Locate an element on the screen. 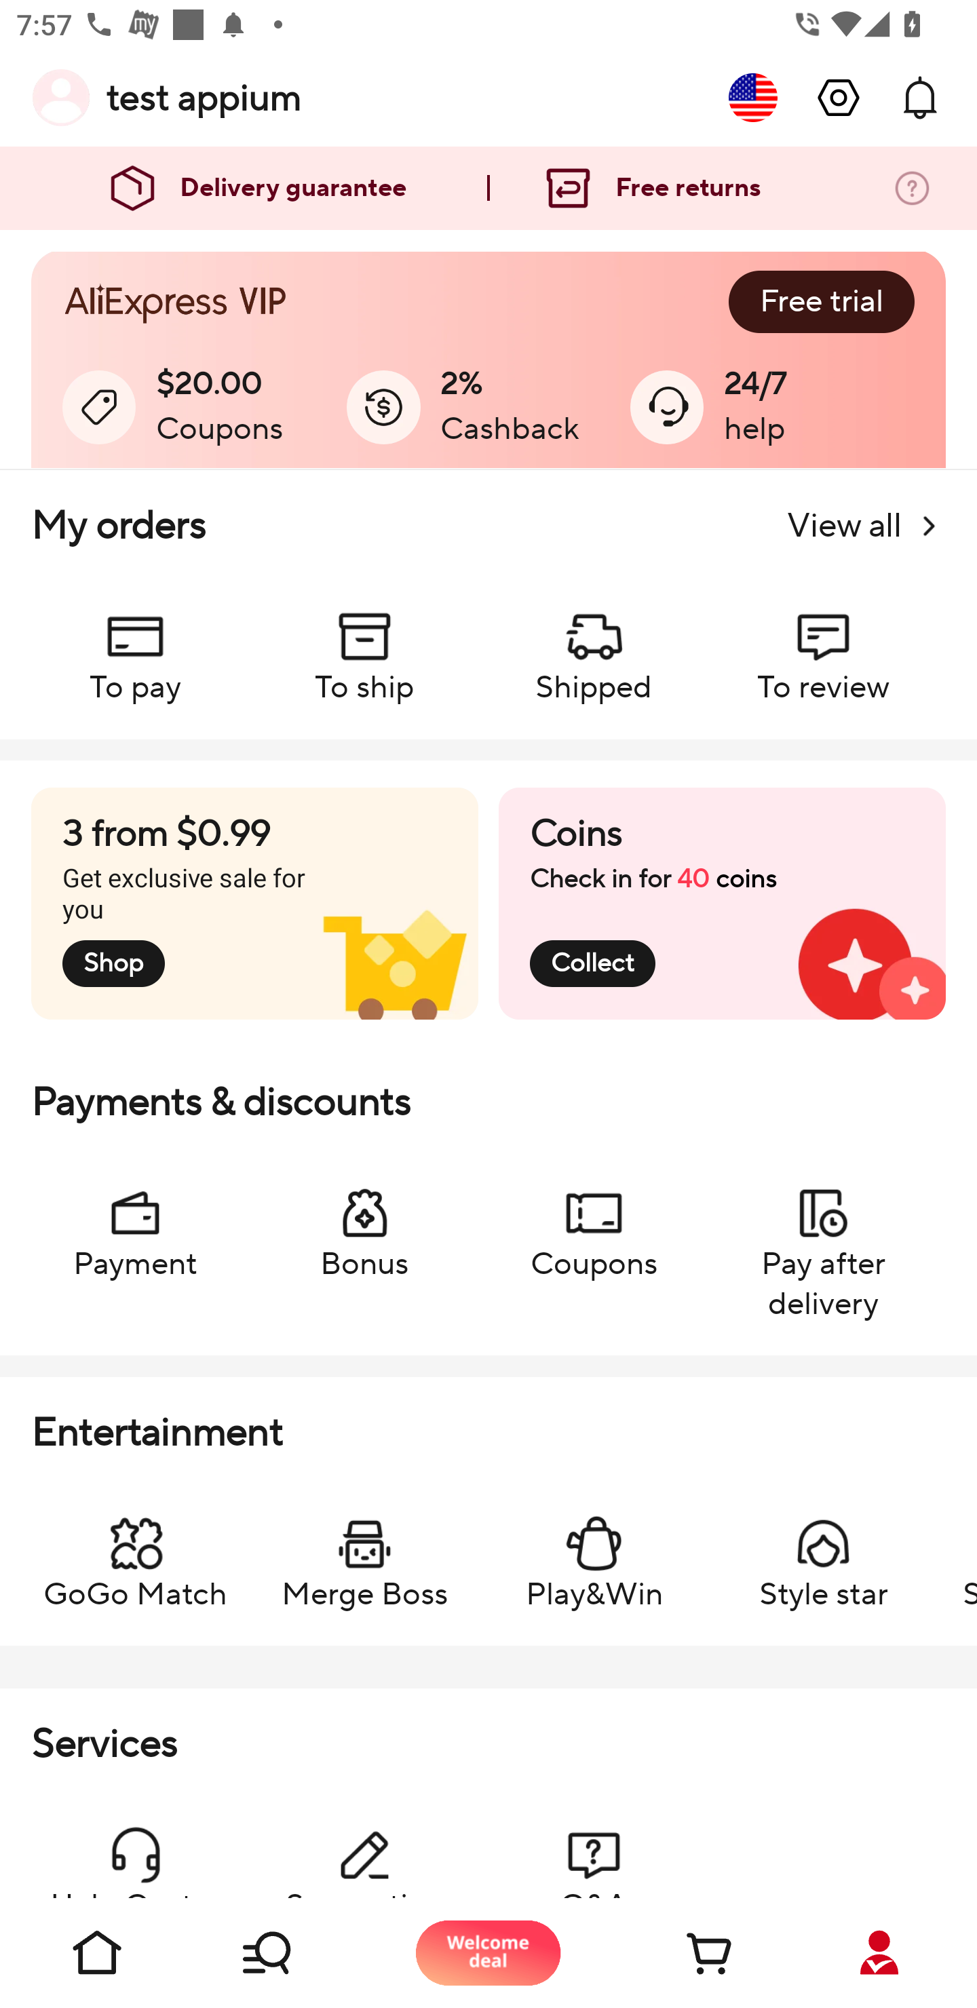 This screenshot has height=2008, width=977. Pay after delivery is located at coordinates (822, 1241).